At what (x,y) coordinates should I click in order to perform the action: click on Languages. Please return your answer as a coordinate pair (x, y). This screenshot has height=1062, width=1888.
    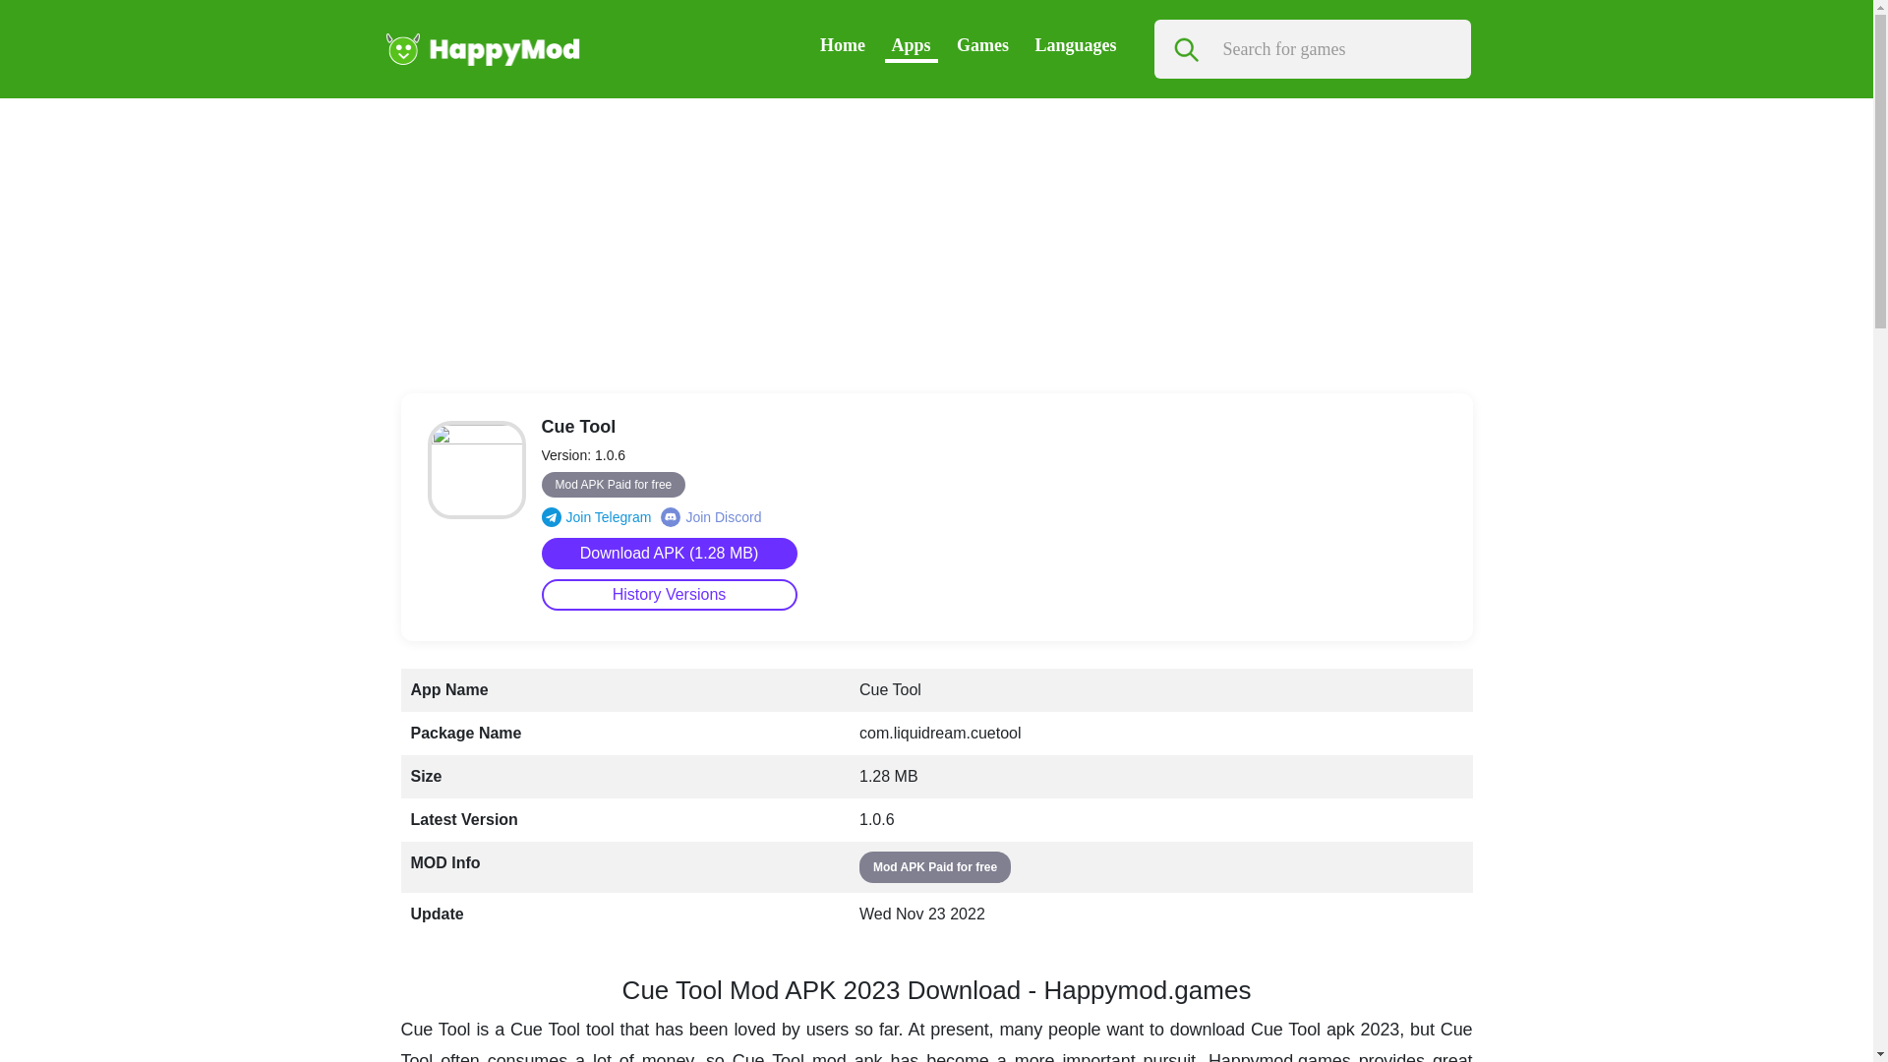
    Looking at the image, I should click on (1075, 45).